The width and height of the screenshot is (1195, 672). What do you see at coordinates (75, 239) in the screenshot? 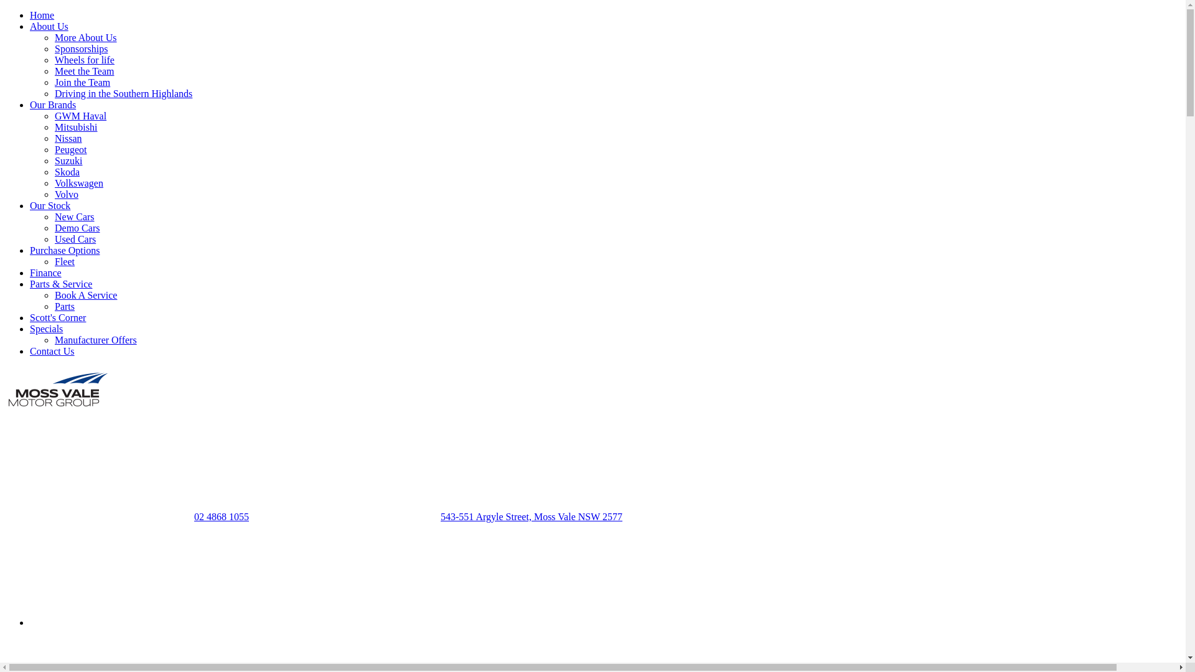
I see `Used Cars` at bounding box center [75, 239].